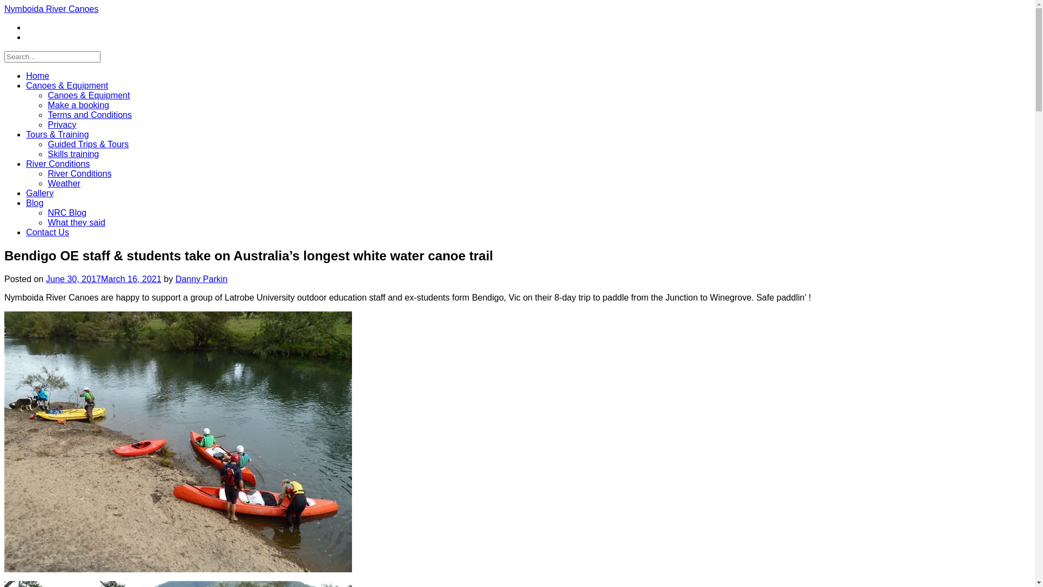 The height and width of the screenshot is (587, 1043). I want to click on Terms and Conditions, so click(90, 115).